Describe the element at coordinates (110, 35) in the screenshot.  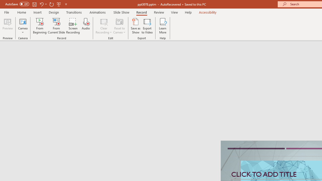
I see `Wikipedia, the free encyclopedia` at that location.